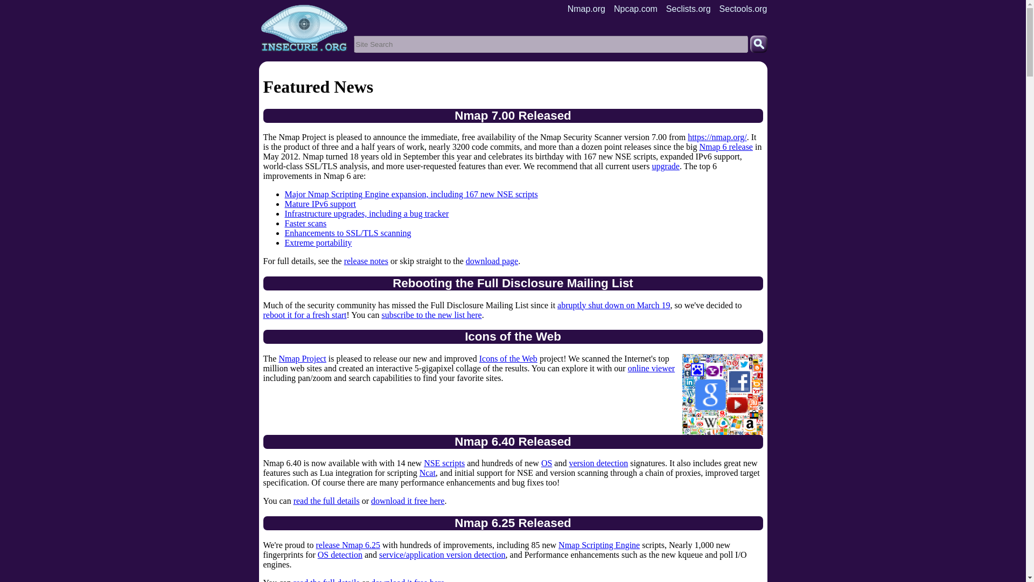  I want to click on subscribe to the new list here, so click(431, 315).